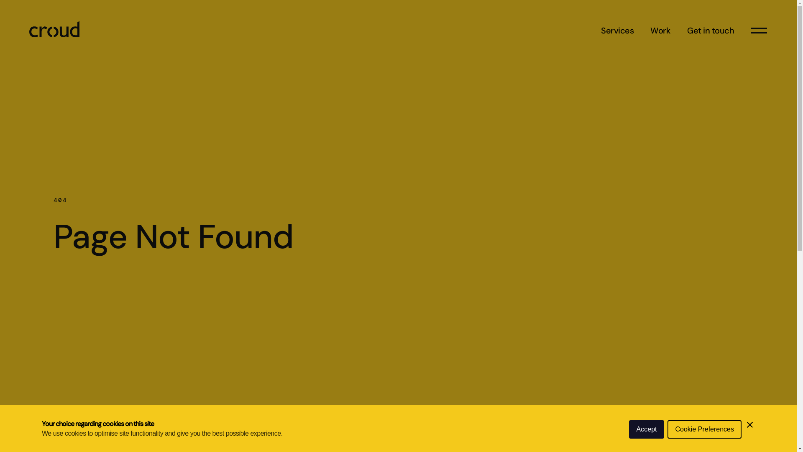 This screenshot has width=803, height=452. I want to click on Cookie Preferences, so click(704, 429).